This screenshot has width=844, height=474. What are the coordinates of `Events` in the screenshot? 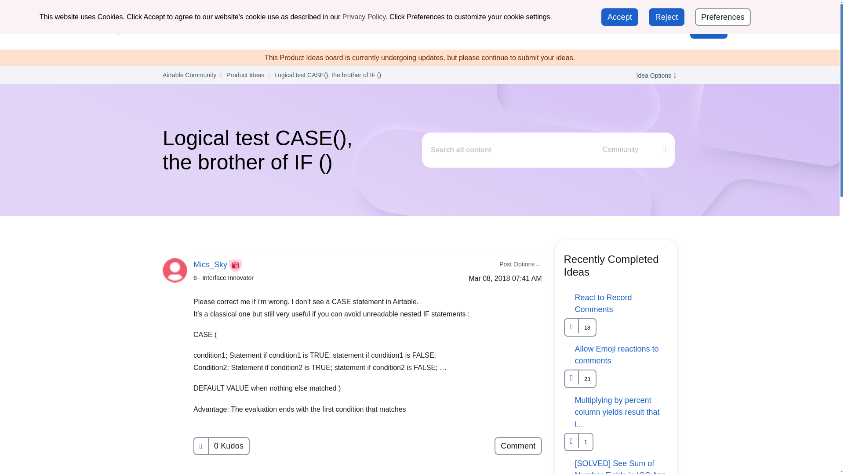 It's located at (383, 29).